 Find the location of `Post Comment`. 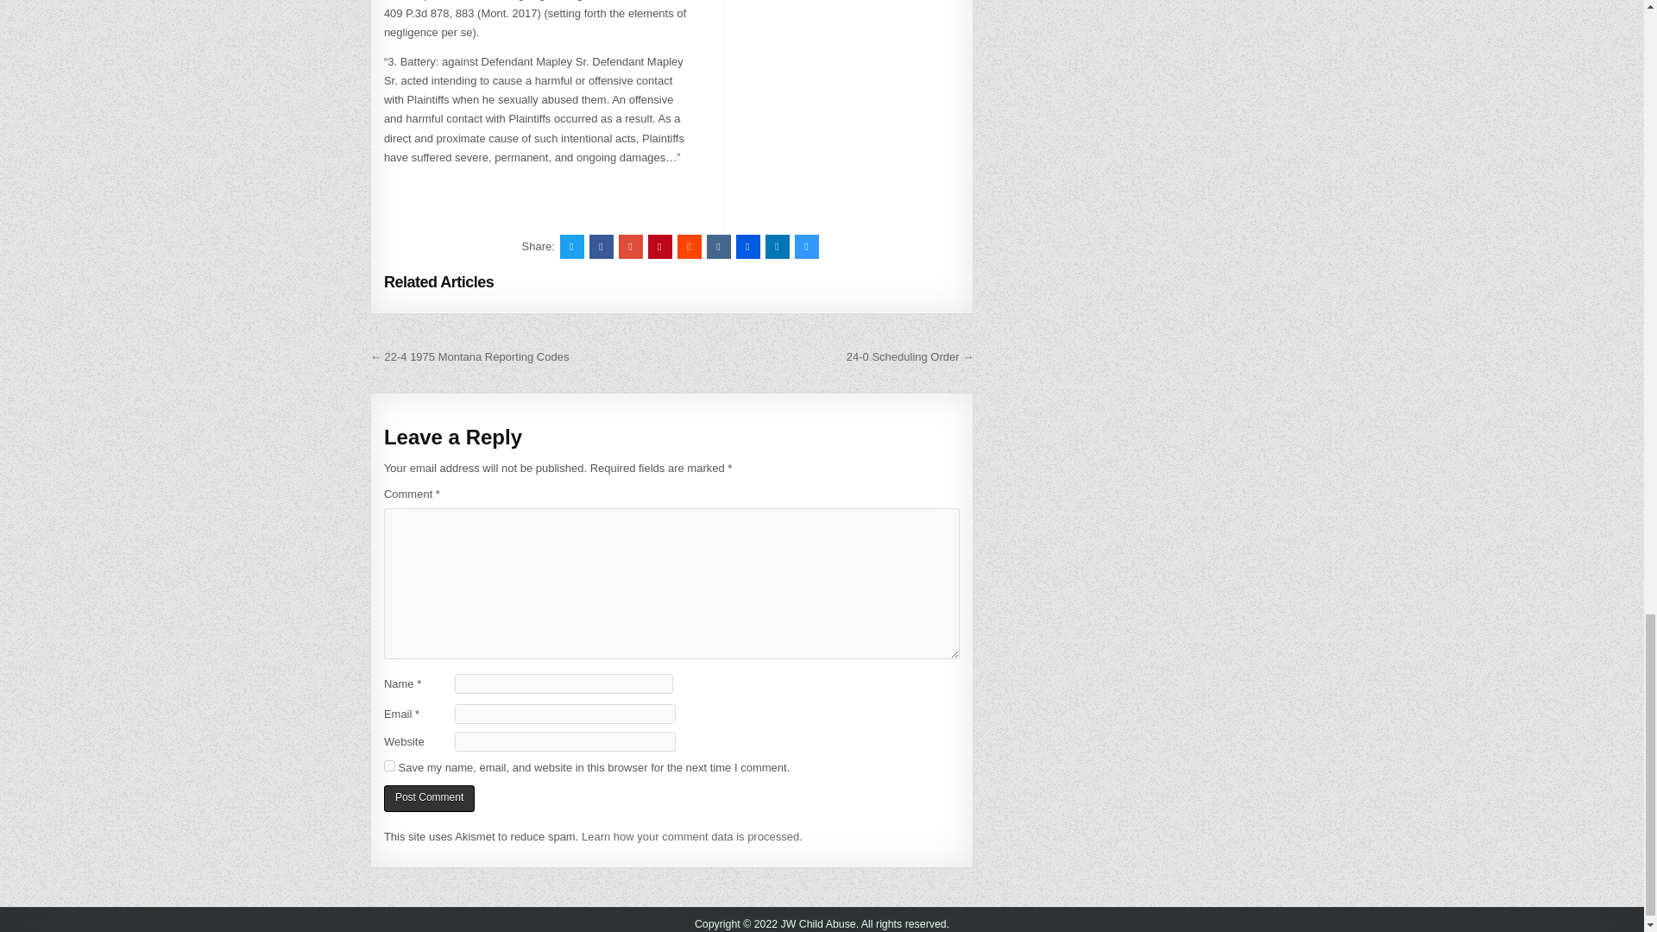

Post Comment is located at coordinates (429, 798).